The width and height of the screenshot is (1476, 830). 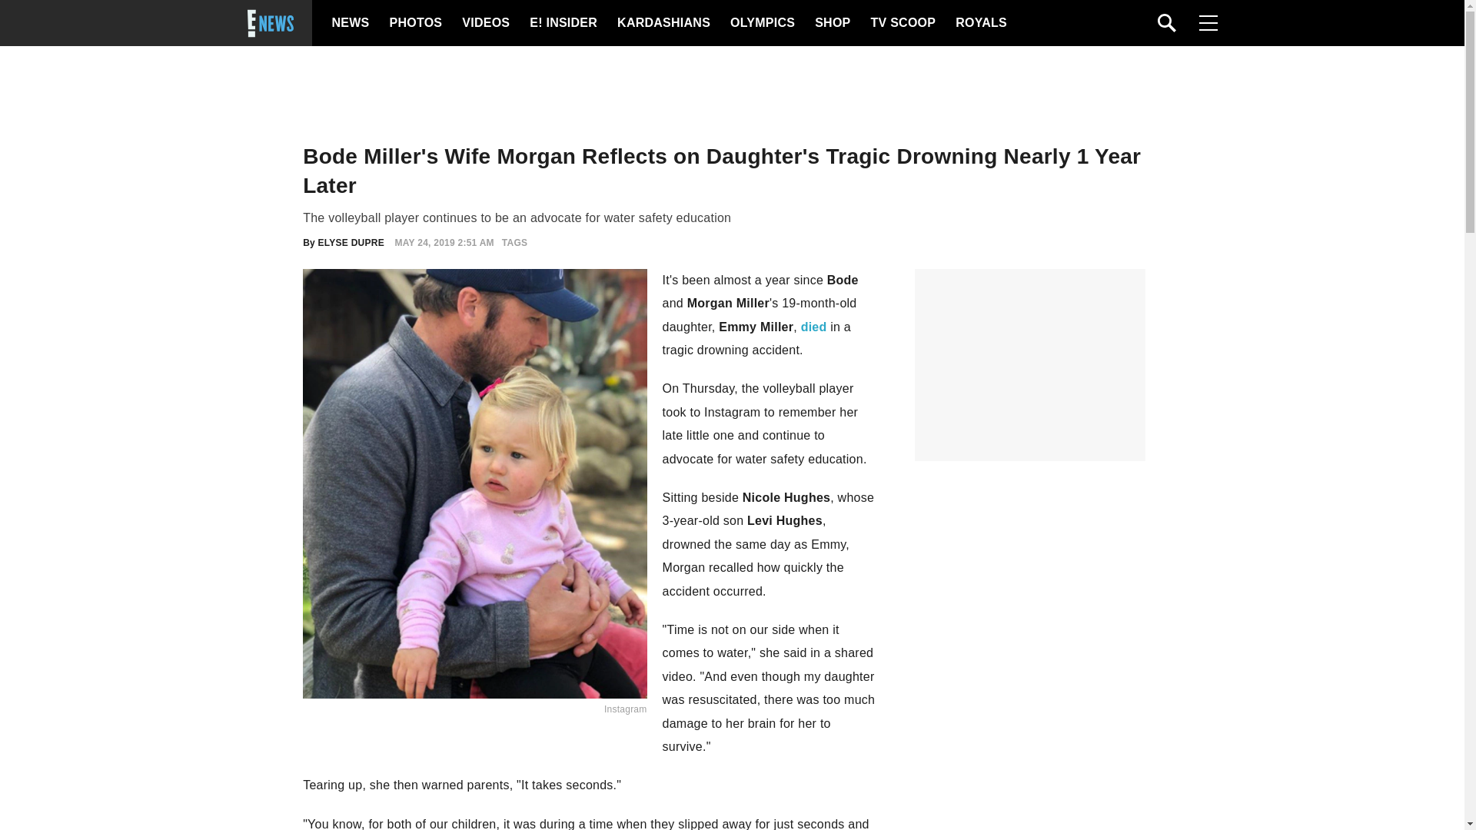 I want to click on died, so click(x=813, y=327).